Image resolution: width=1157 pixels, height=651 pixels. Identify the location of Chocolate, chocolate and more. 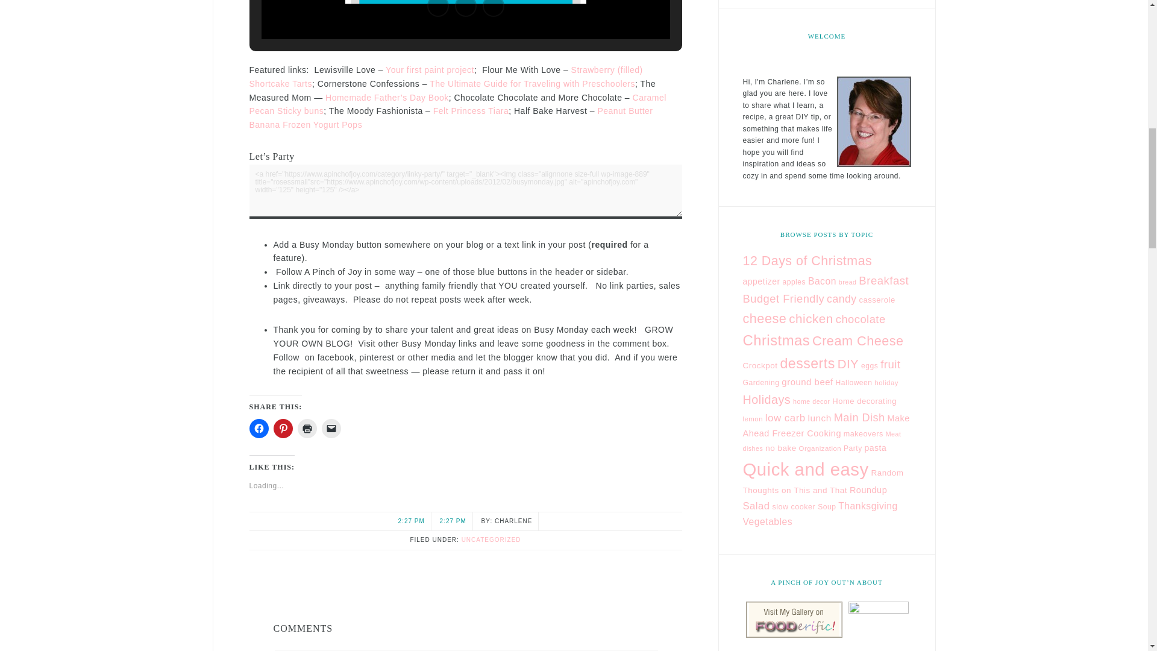
(458, 105).